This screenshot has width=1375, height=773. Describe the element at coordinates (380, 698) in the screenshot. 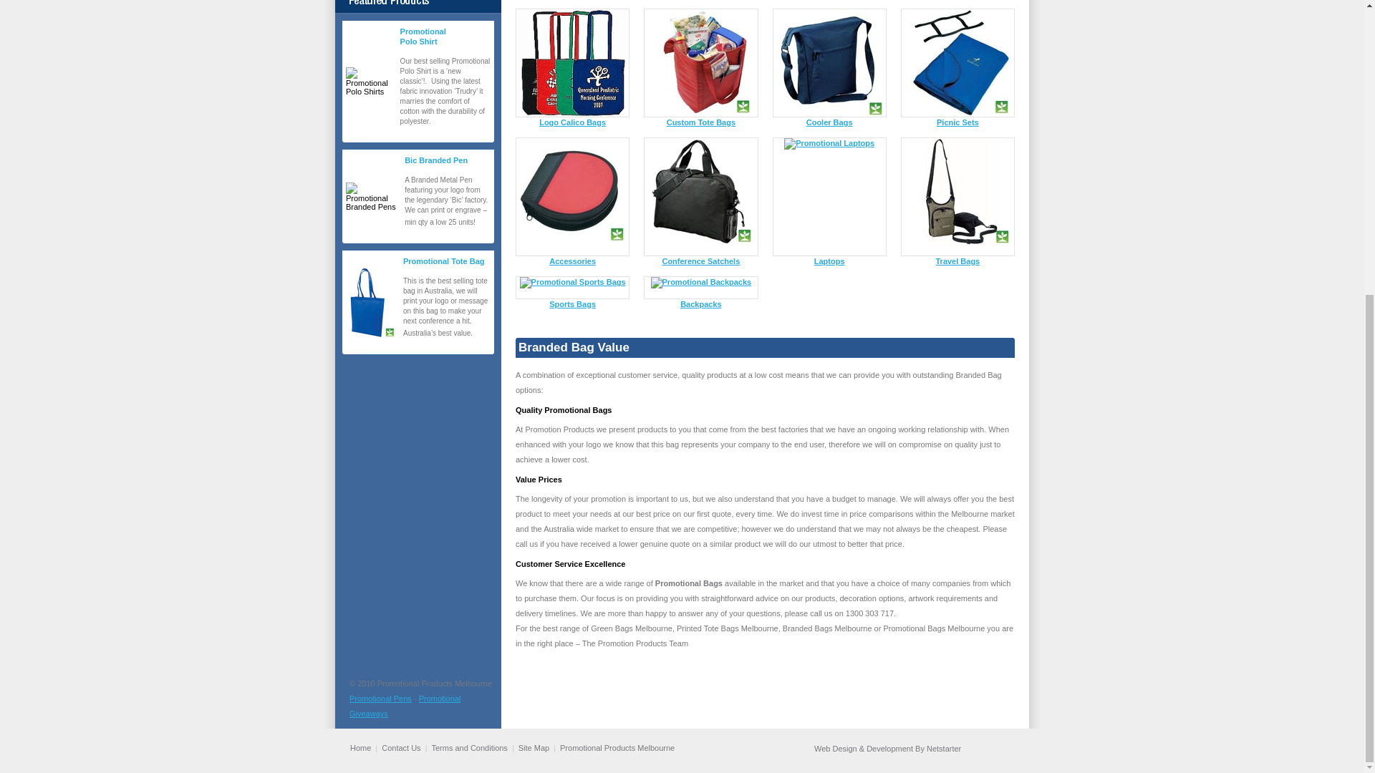

I see `Promotional Pens` at that location.